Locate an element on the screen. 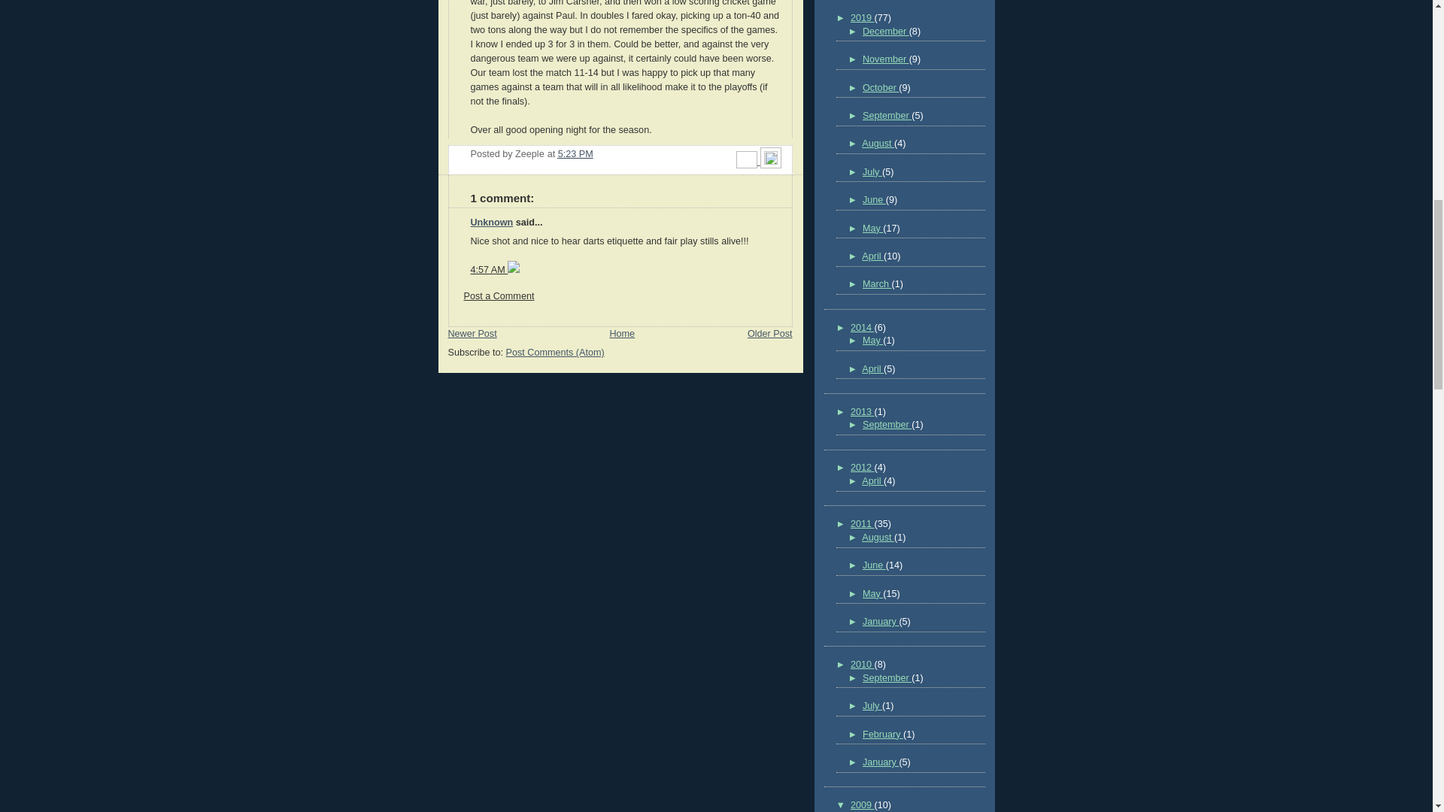  Home is located at coordinates (622, 334).